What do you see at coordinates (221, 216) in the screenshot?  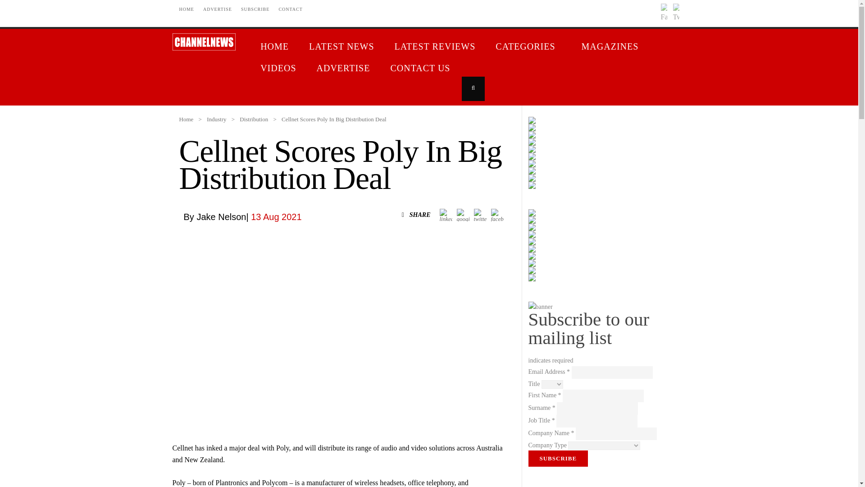 I see `Posts by Jake Nelson` at bounding box center [221, 216].